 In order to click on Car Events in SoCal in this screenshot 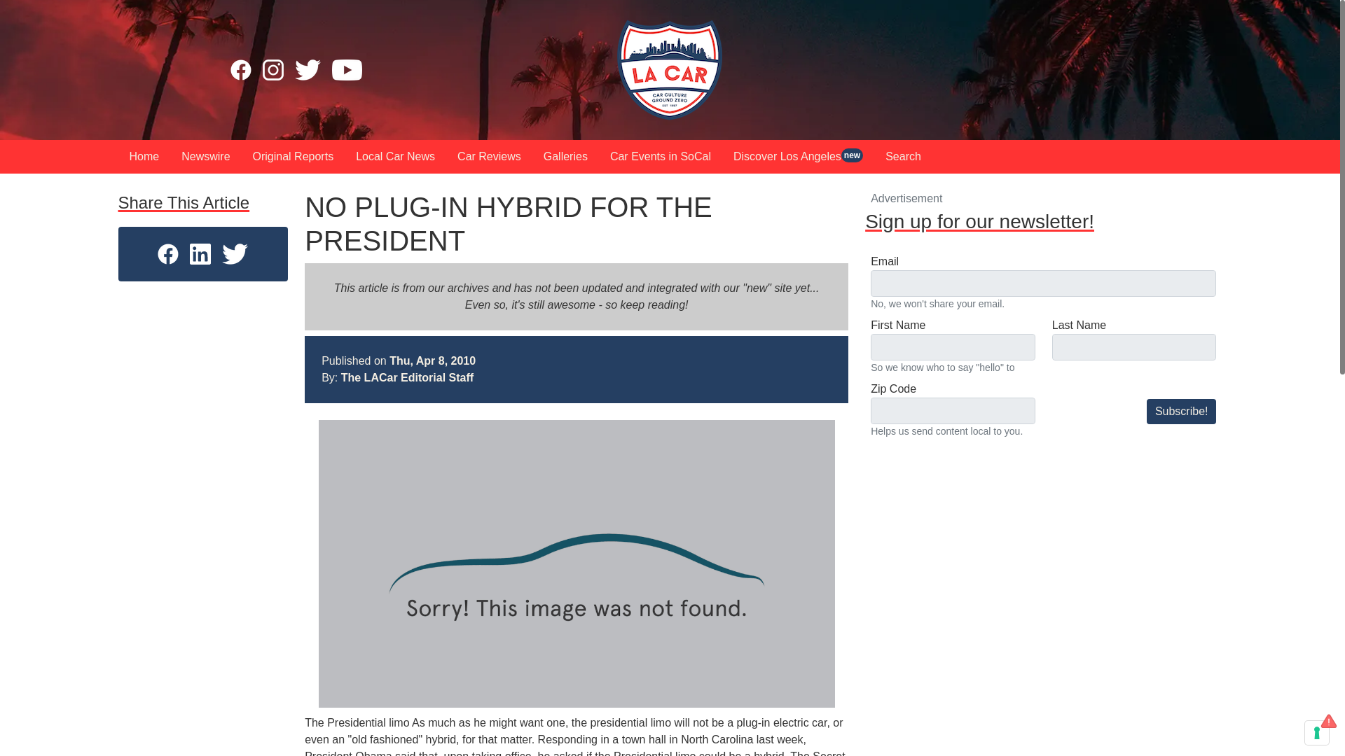, I will do `click(660, 157)`.